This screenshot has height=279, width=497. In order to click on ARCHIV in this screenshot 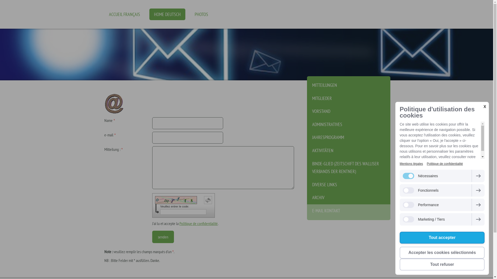, I will do `click(349, 198)`.